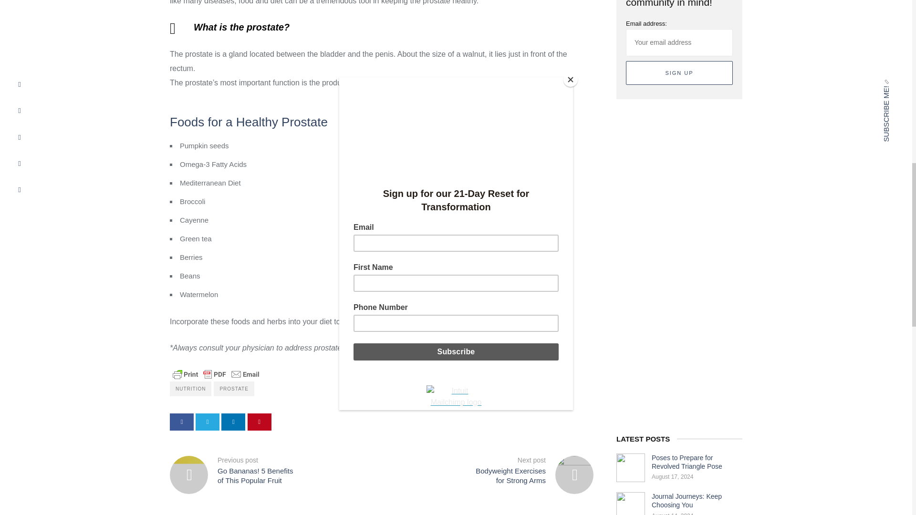 The height and width of the screenshot is (515, 916). I want to click on twitter, so click(208, 422).